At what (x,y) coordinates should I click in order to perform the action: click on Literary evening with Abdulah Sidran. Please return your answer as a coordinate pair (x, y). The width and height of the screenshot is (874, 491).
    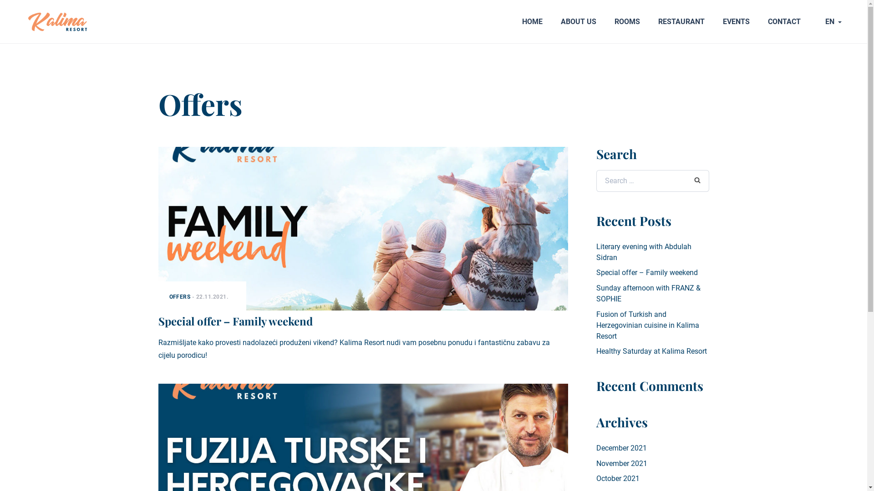
    Looking at the image, I should click on (644, 252).